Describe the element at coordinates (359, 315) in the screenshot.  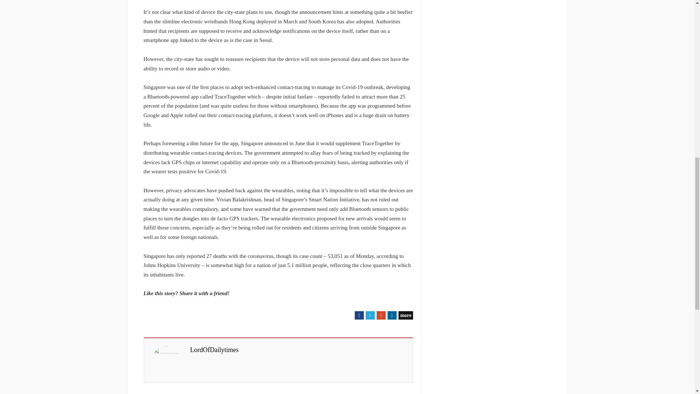
I see `Share on Facebook` at that location.